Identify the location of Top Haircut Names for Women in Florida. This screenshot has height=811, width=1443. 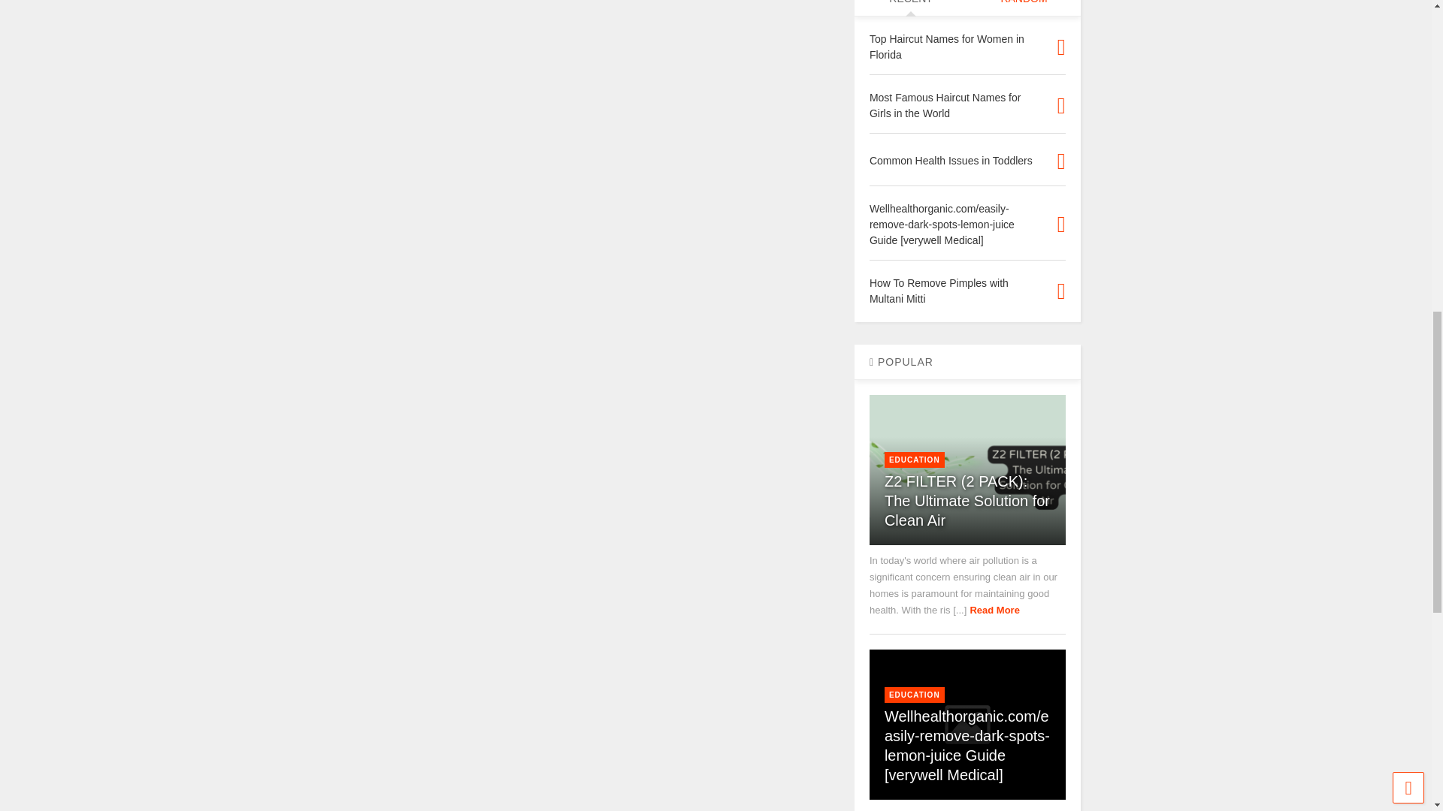
(947, 47).